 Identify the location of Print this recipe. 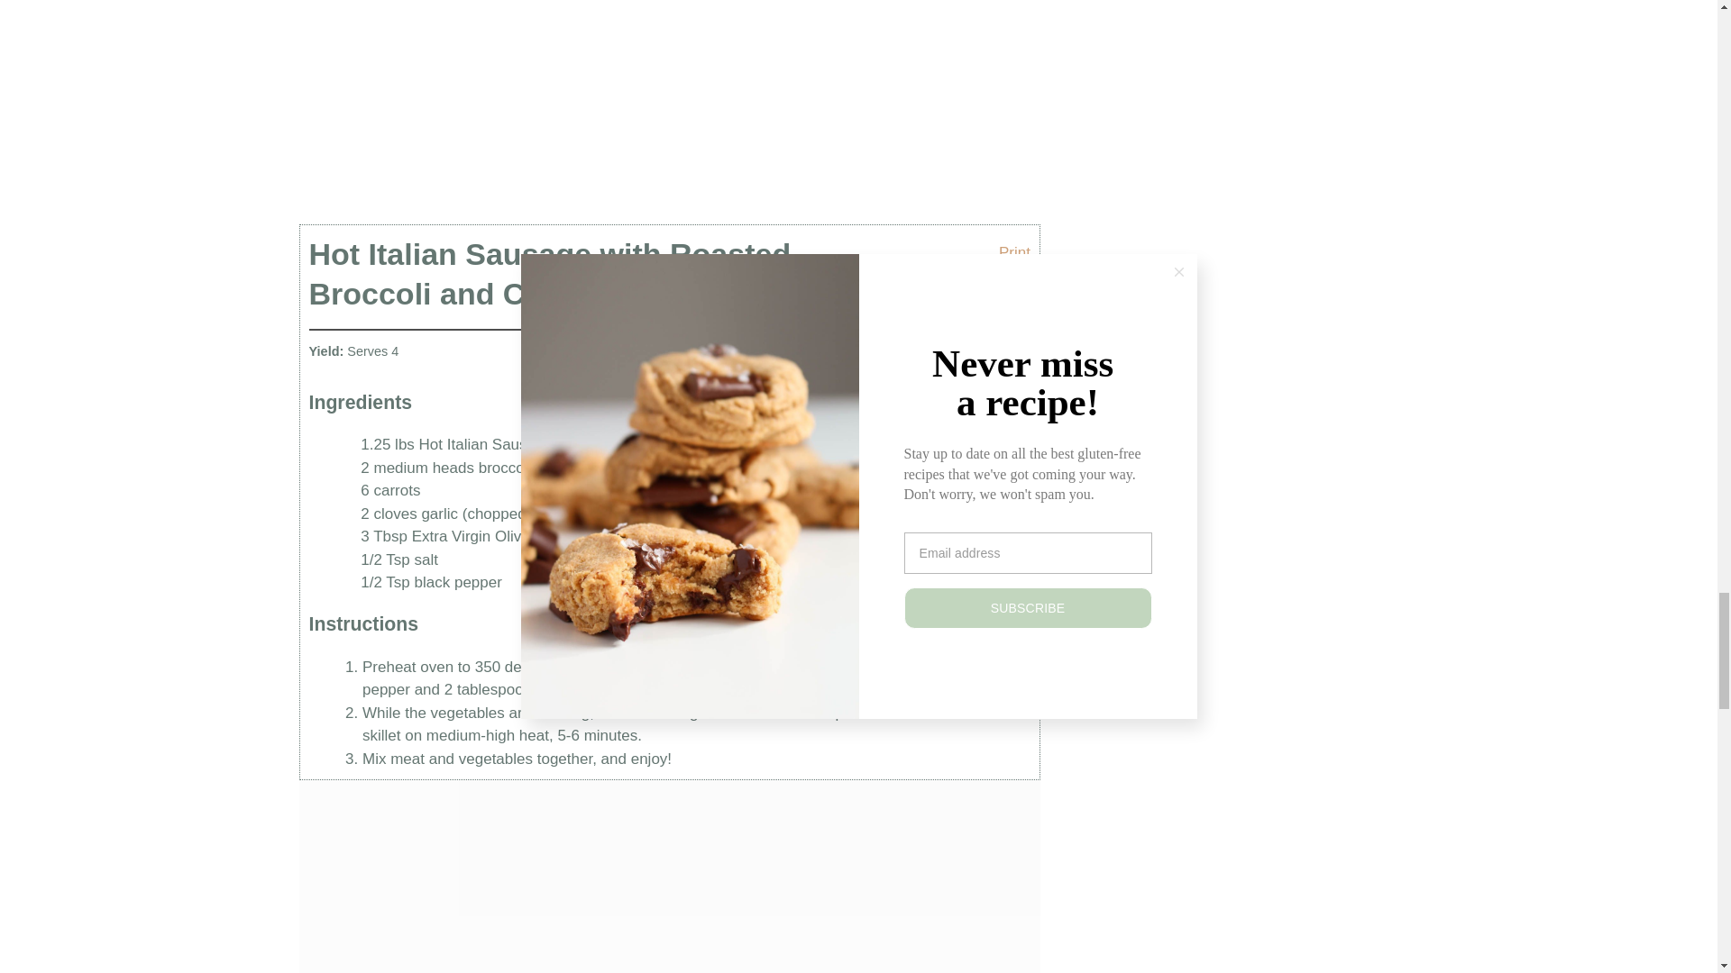
(1005, 247).